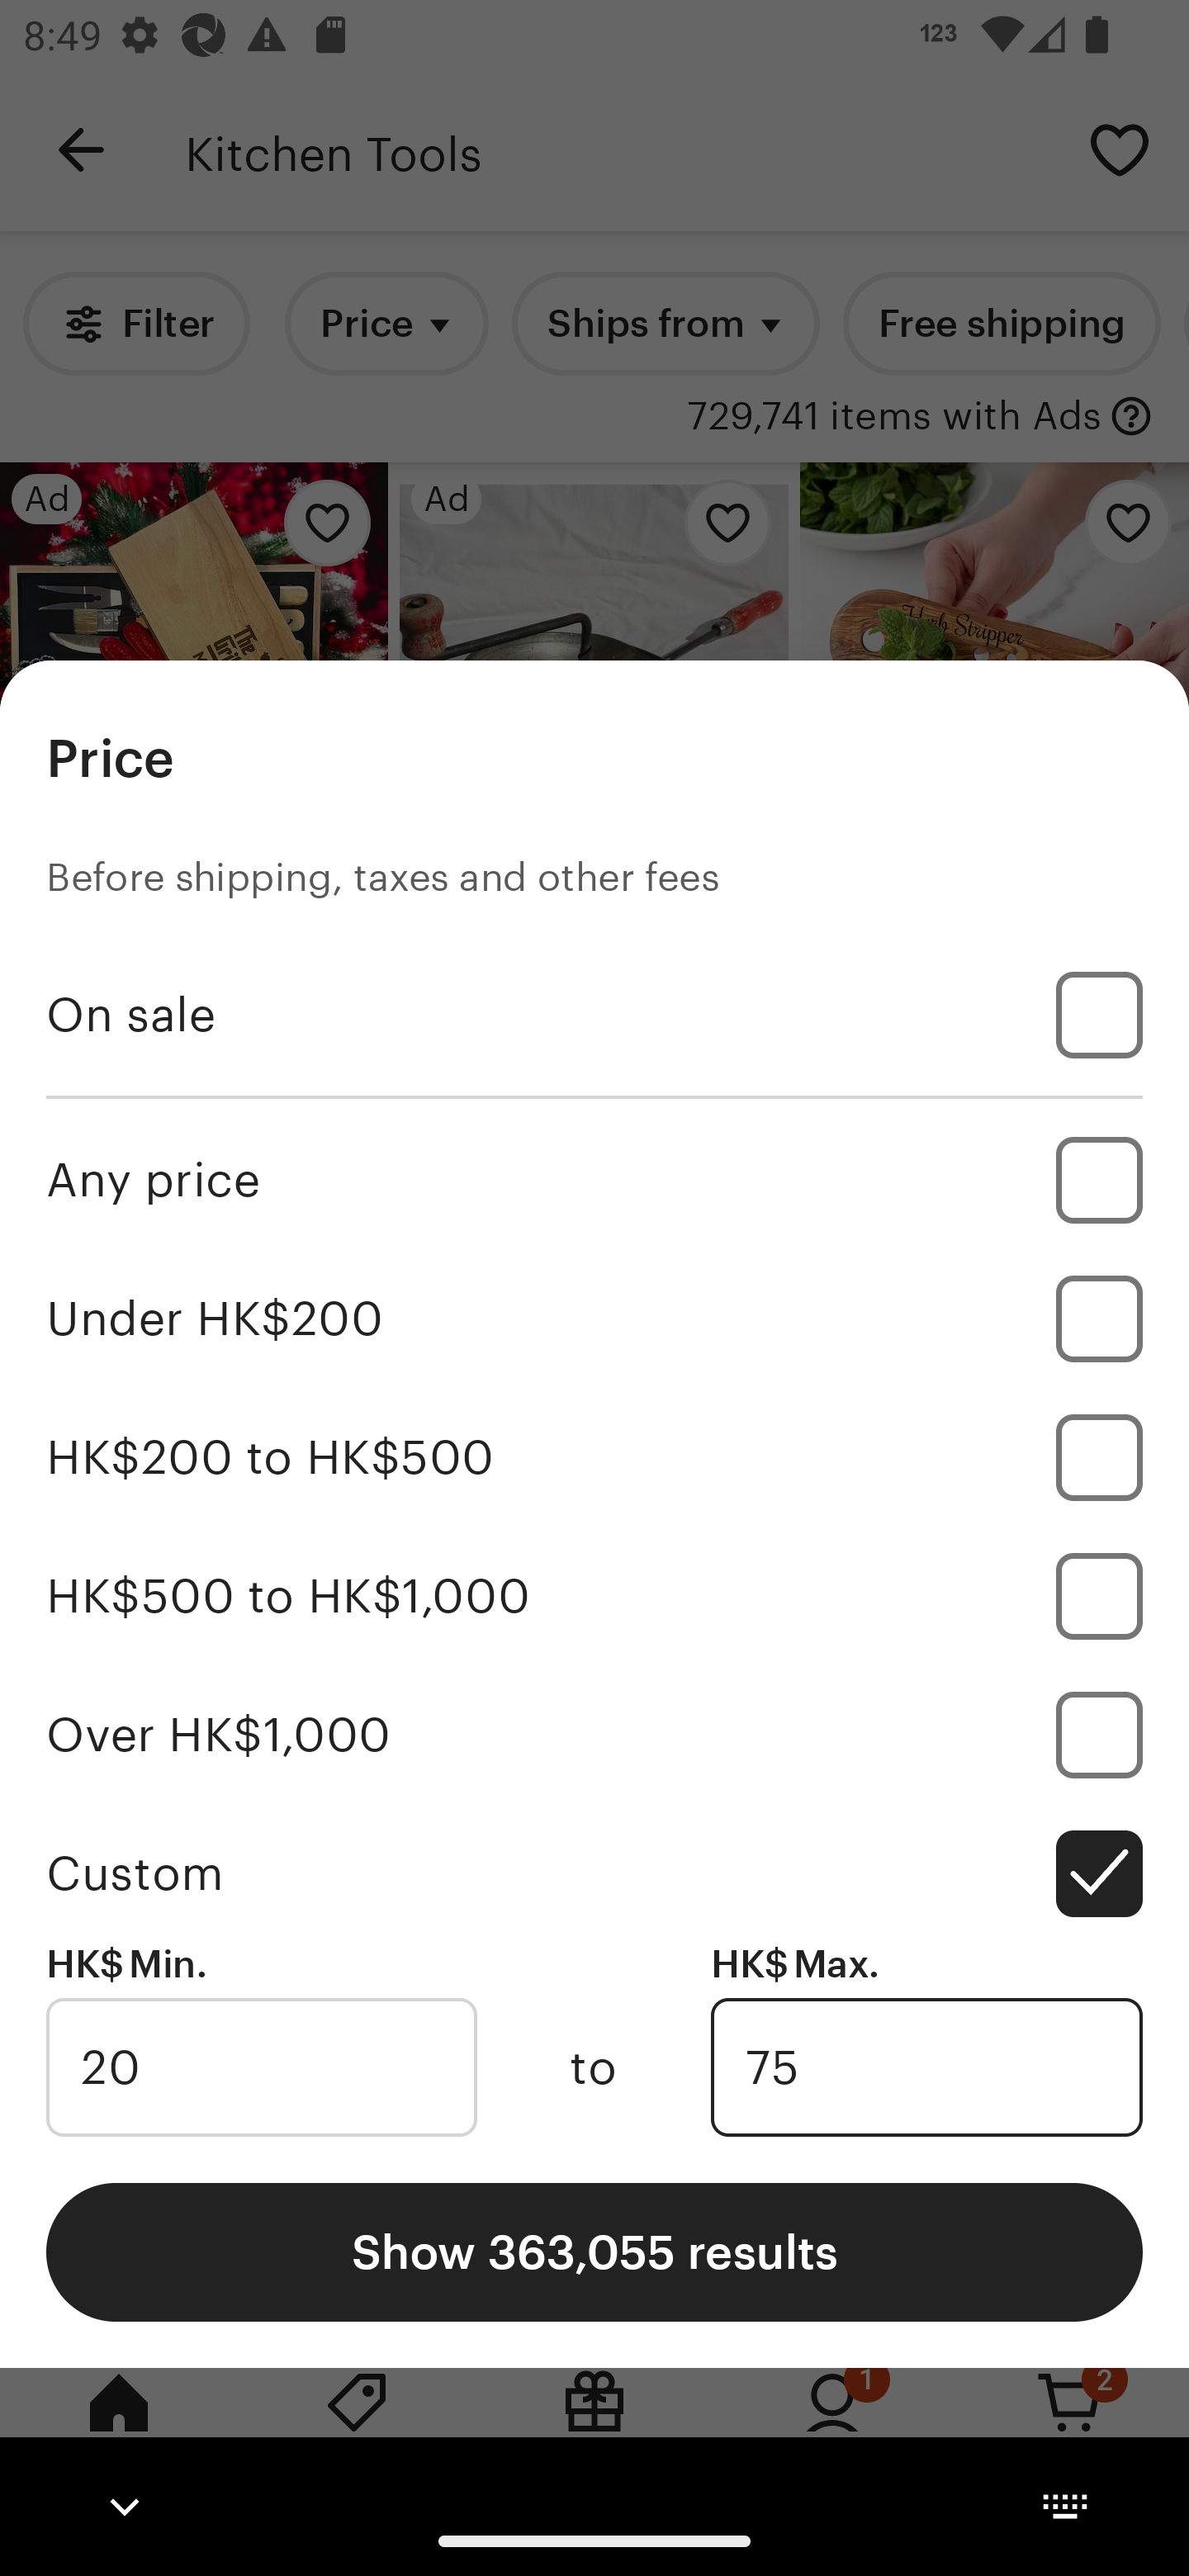 The image size is (1189, 2576). I want to click on 75, so click(926, 2067).